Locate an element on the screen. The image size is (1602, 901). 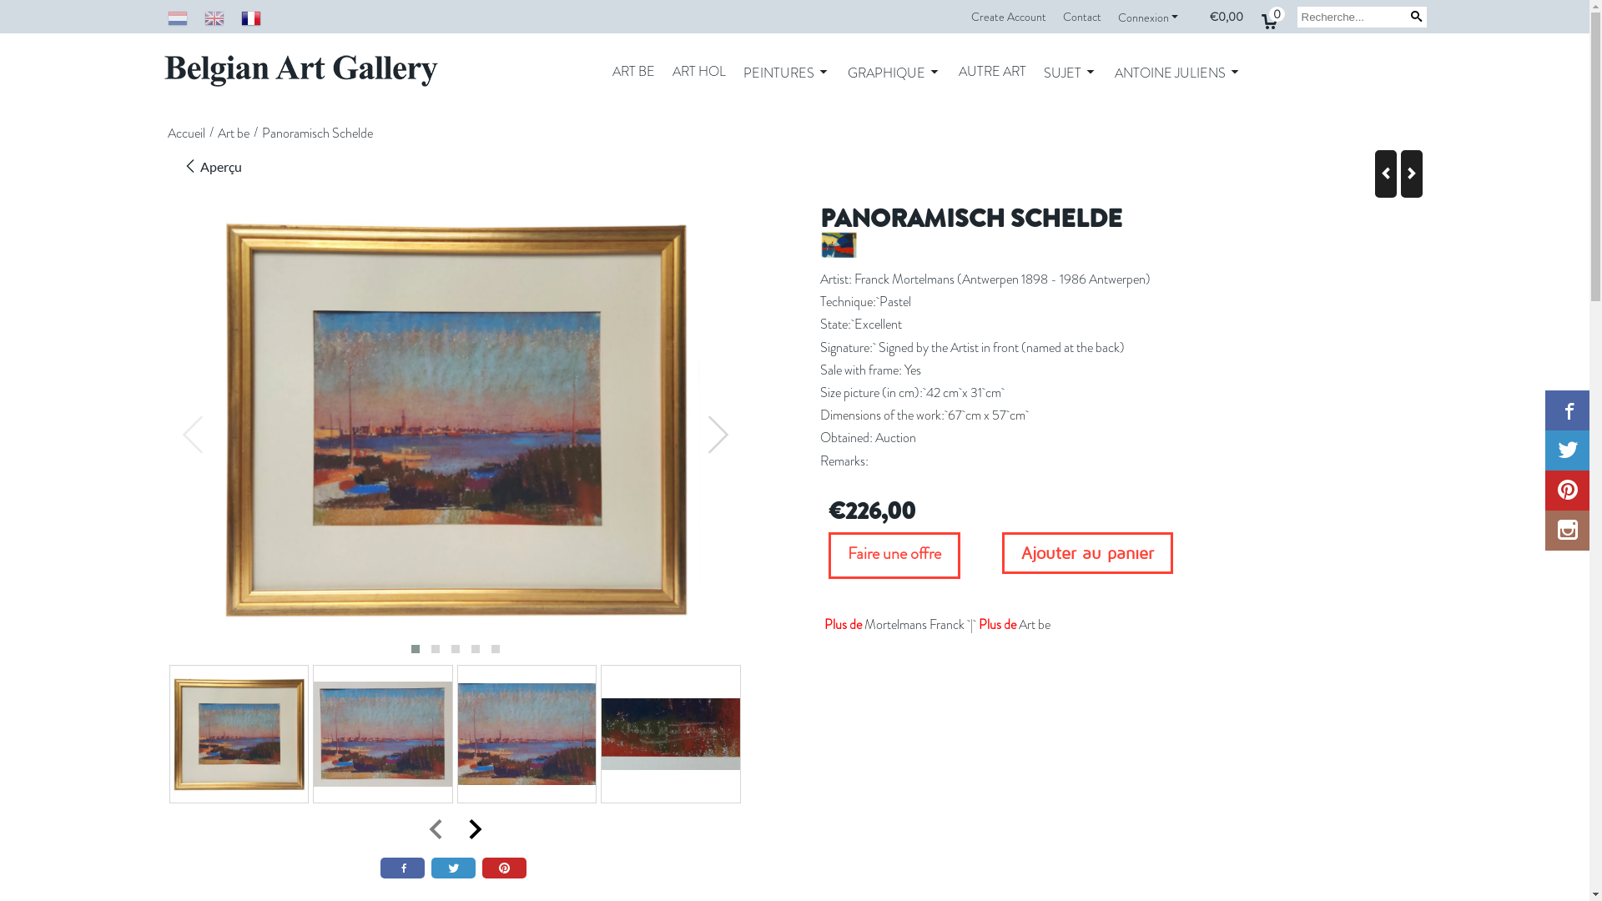
GRAPHIQUE is located at coordinates (894, 73).